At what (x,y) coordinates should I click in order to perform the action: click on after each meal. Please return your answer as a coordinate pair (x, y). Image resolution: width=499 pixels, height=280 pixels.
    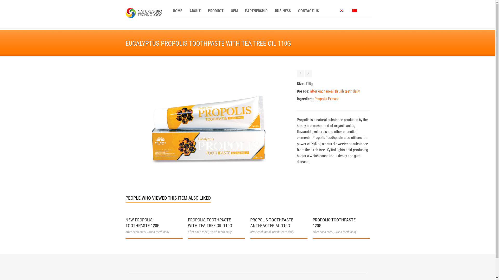
    Looking at the image, I should click on (136, 232).